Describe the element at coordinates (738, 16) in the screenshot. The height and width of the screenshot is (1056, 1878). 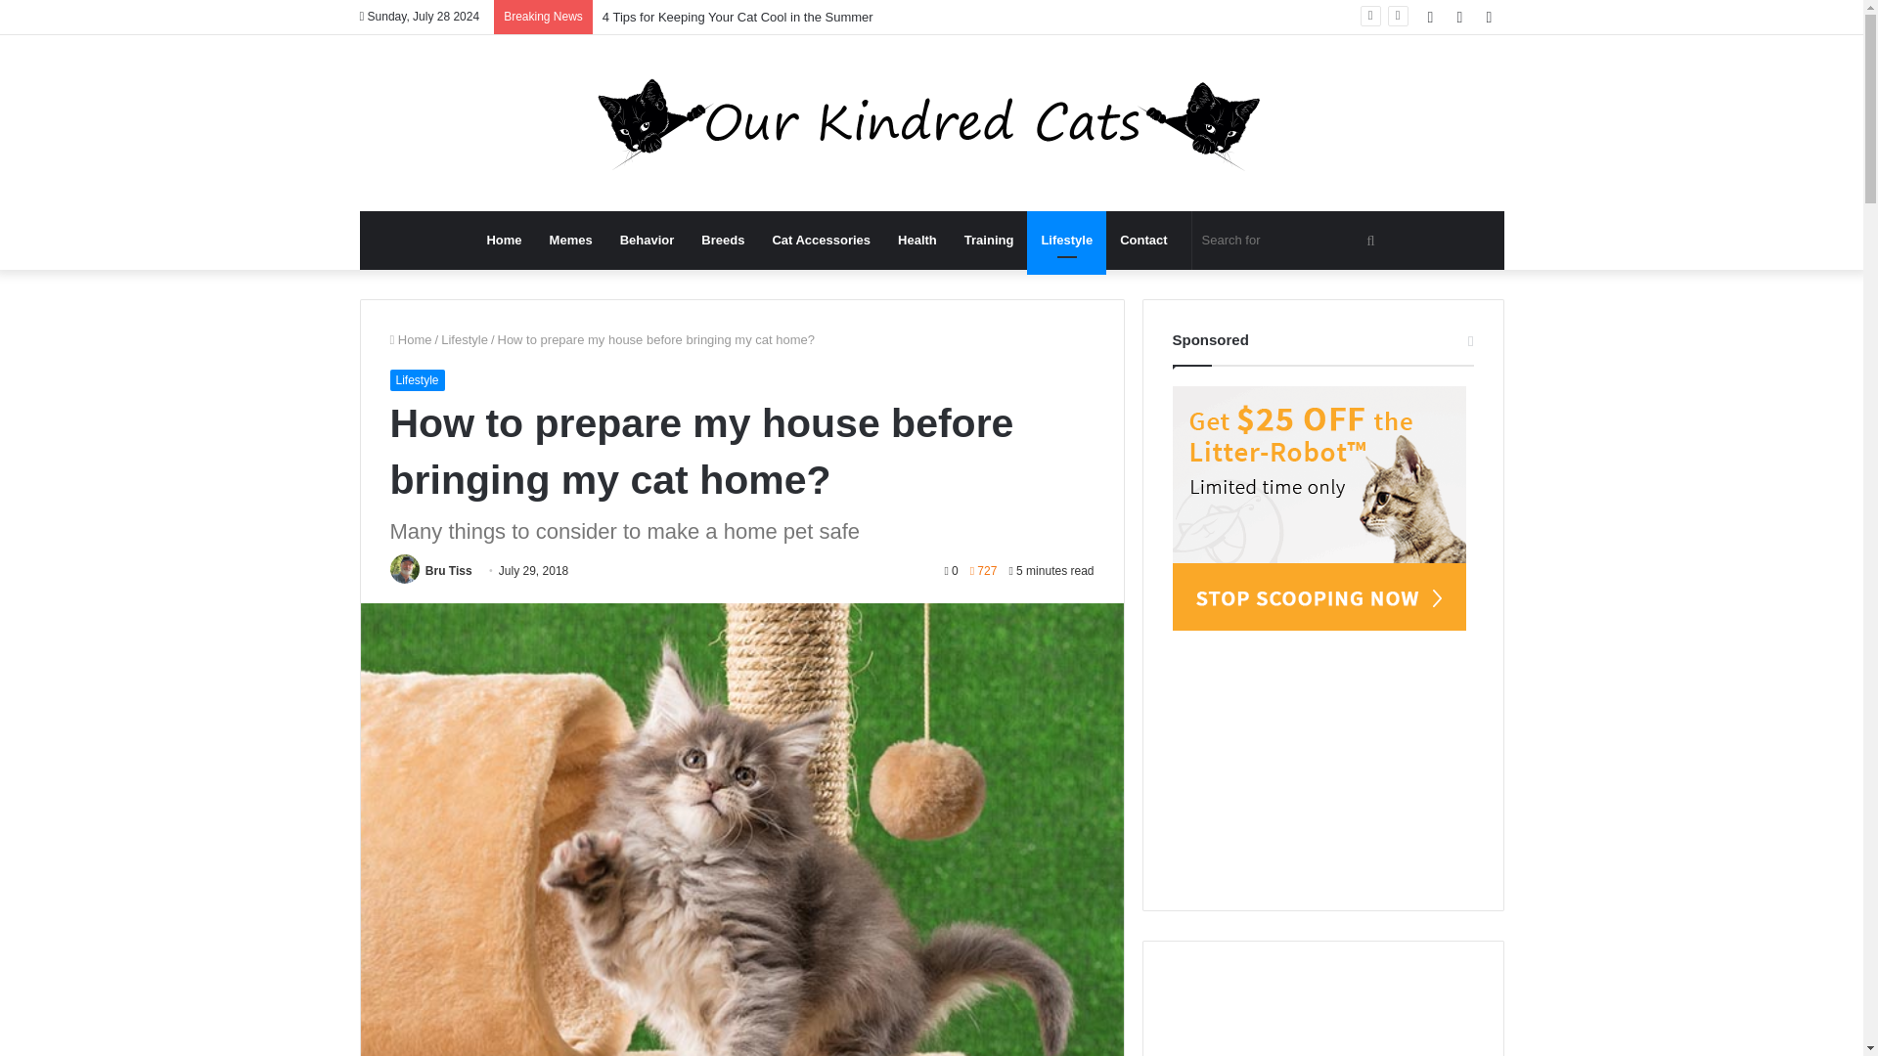
I see `4 Tips for Keeping Your Cat Cool in the Summer` at that location.